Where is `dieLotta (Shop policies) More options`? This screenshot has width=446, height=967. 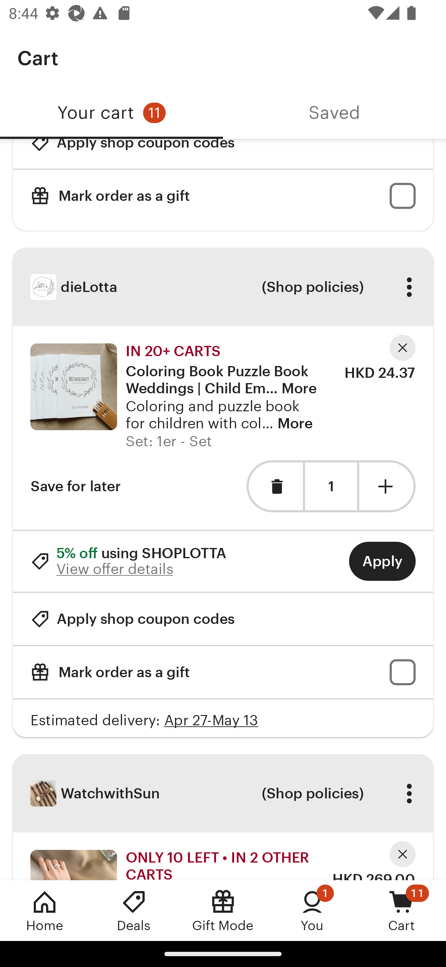
dieLotta (Shop policies) More options is located at coordinates (223, 286).